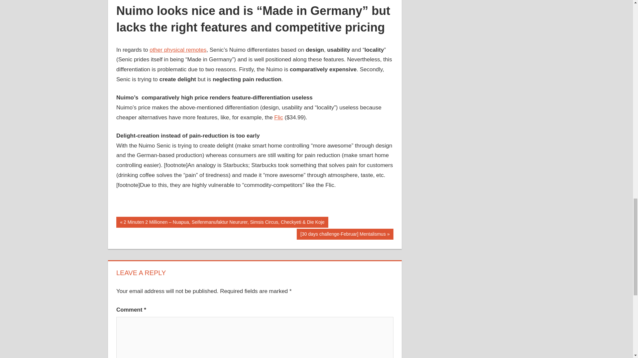  What do you see at coordinates (177, 50) in the screenshot?
I see `other physical remotes` at bounding box center [177, 50].